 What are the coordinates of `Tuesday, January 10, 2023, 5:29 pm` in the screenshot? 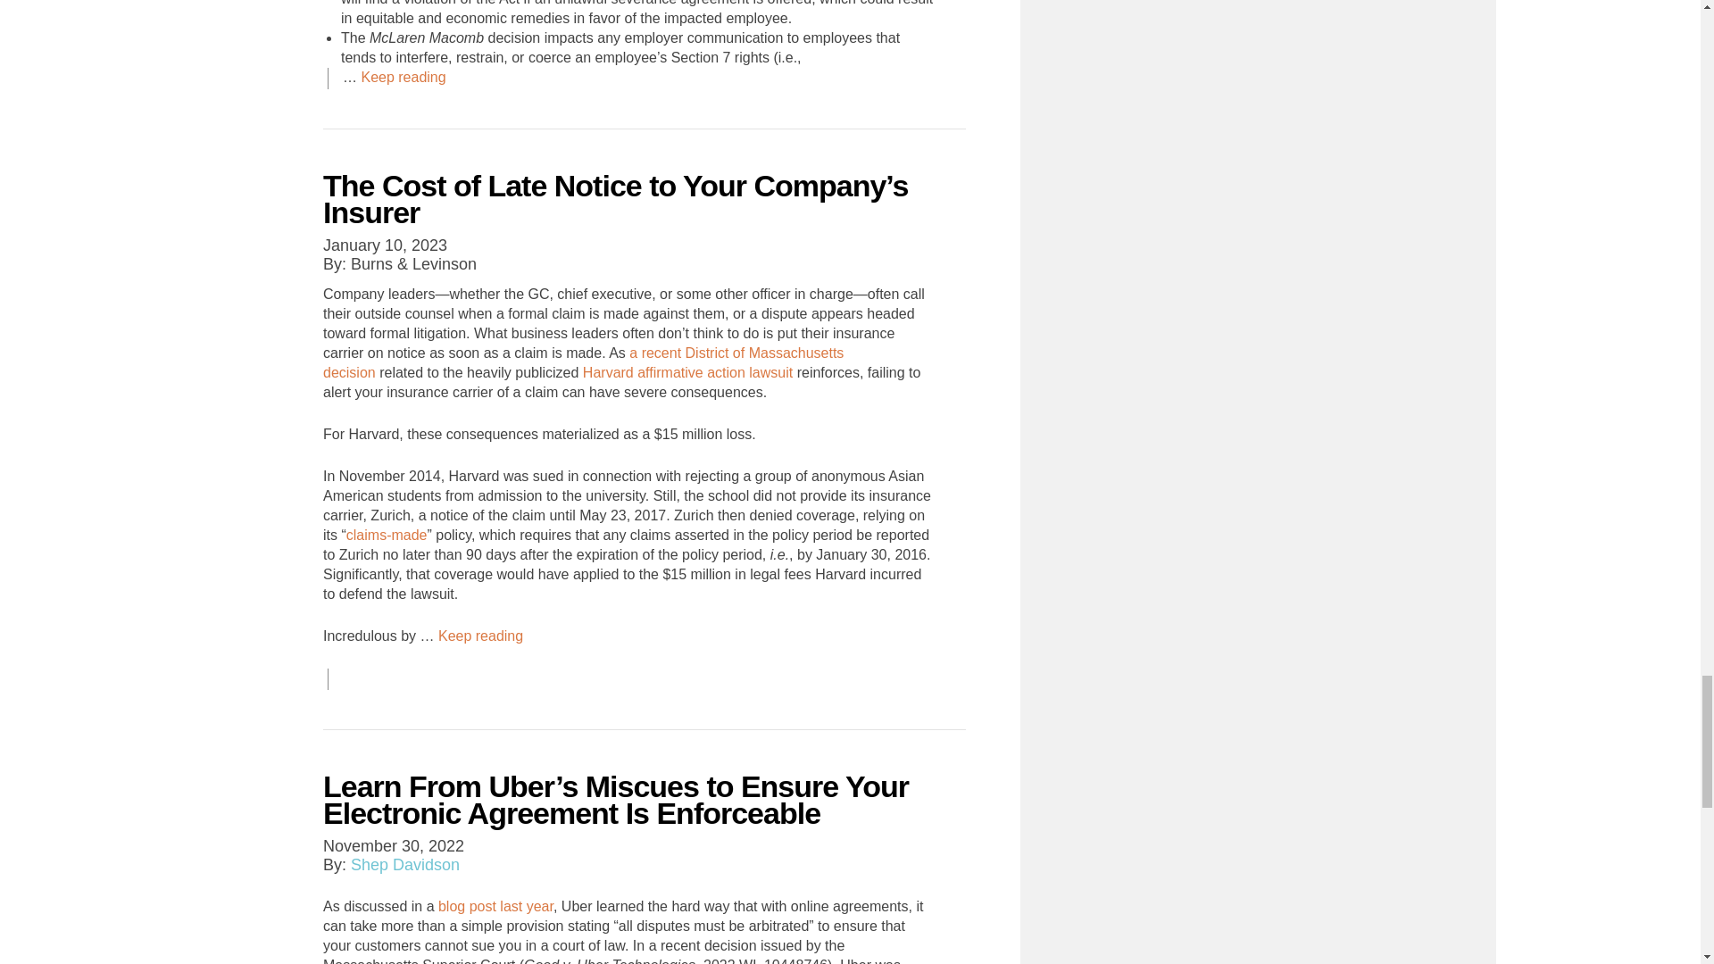 It's located at (386, 245).